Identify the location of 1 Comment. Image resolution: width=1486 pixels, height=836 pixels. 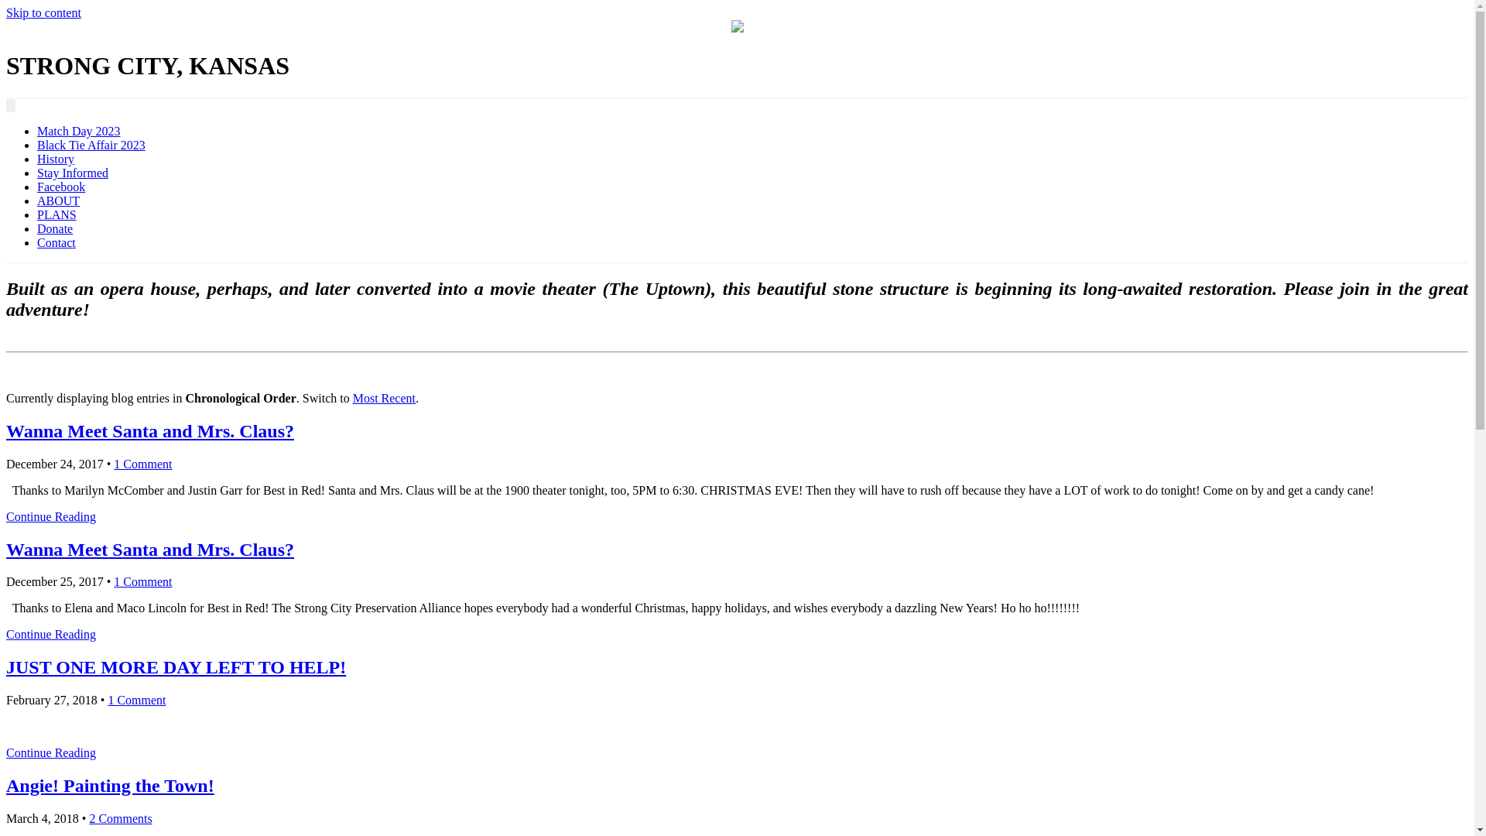
(136, 700).